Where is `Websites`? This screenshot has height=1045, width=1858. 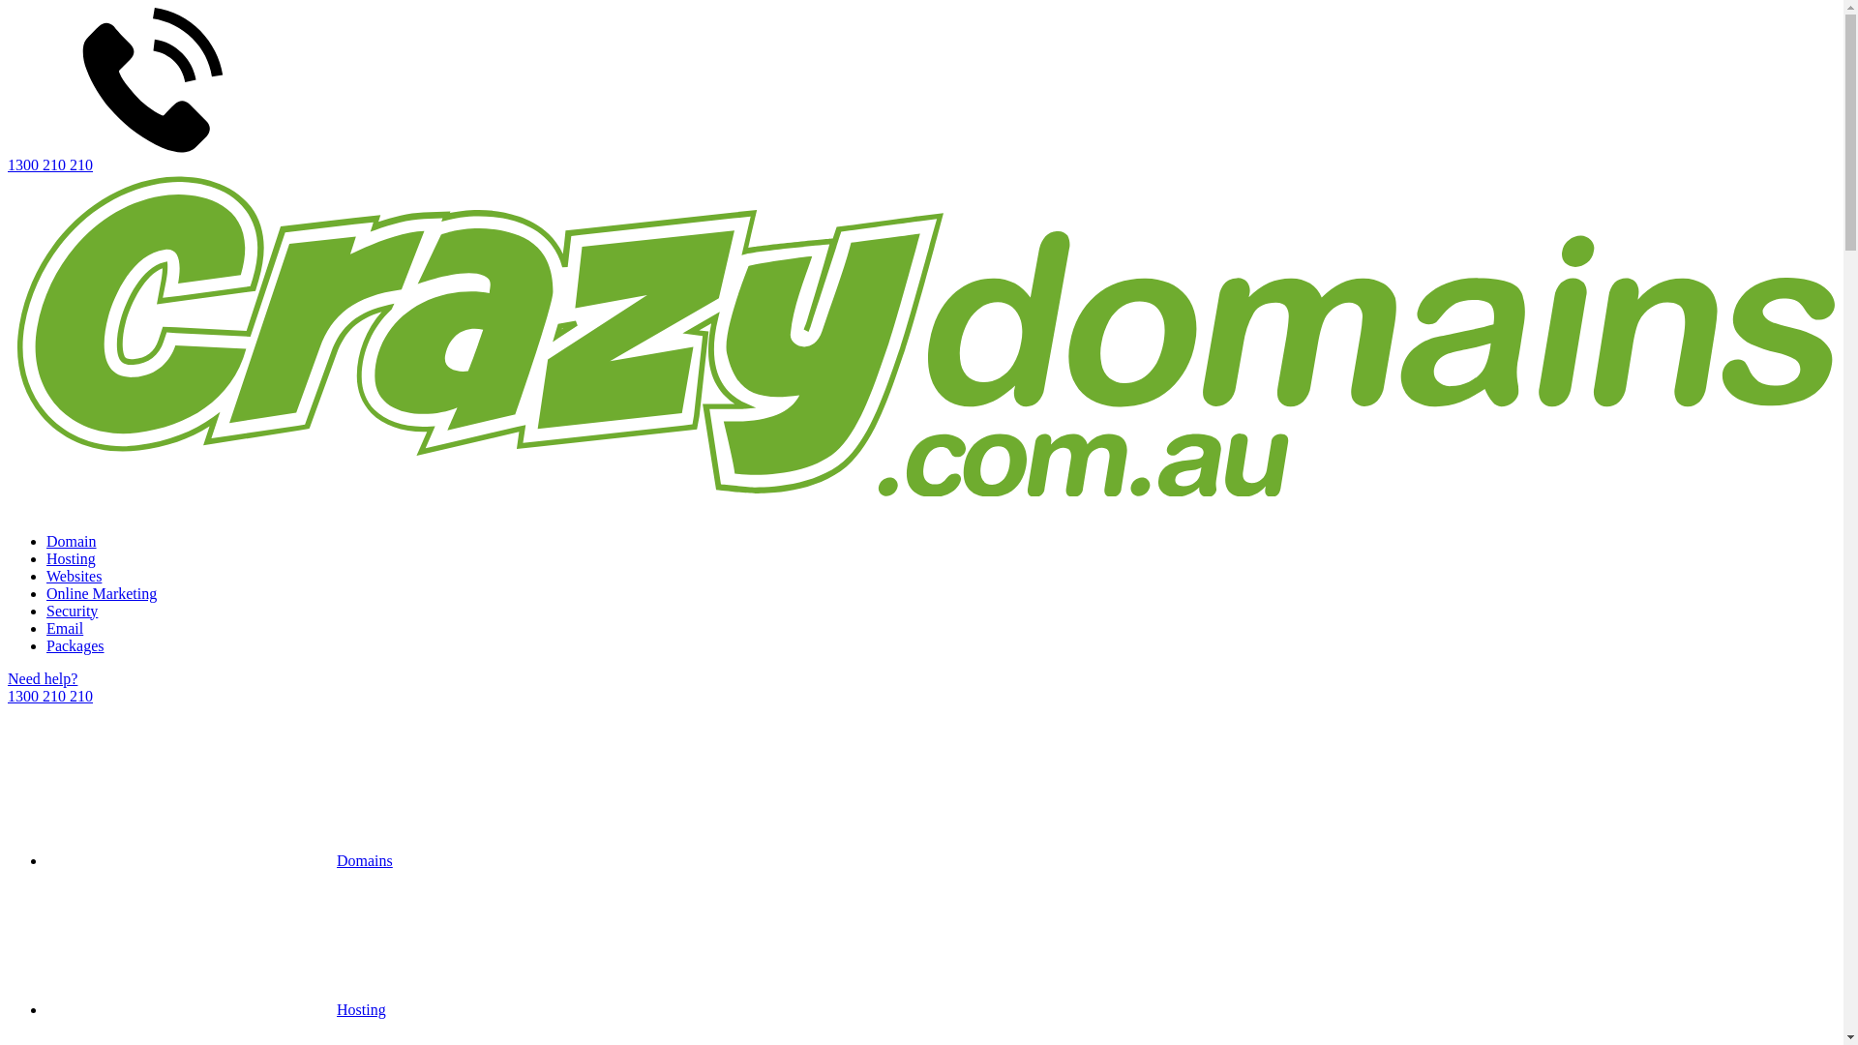
Websites is located at coordinates (74, 577).